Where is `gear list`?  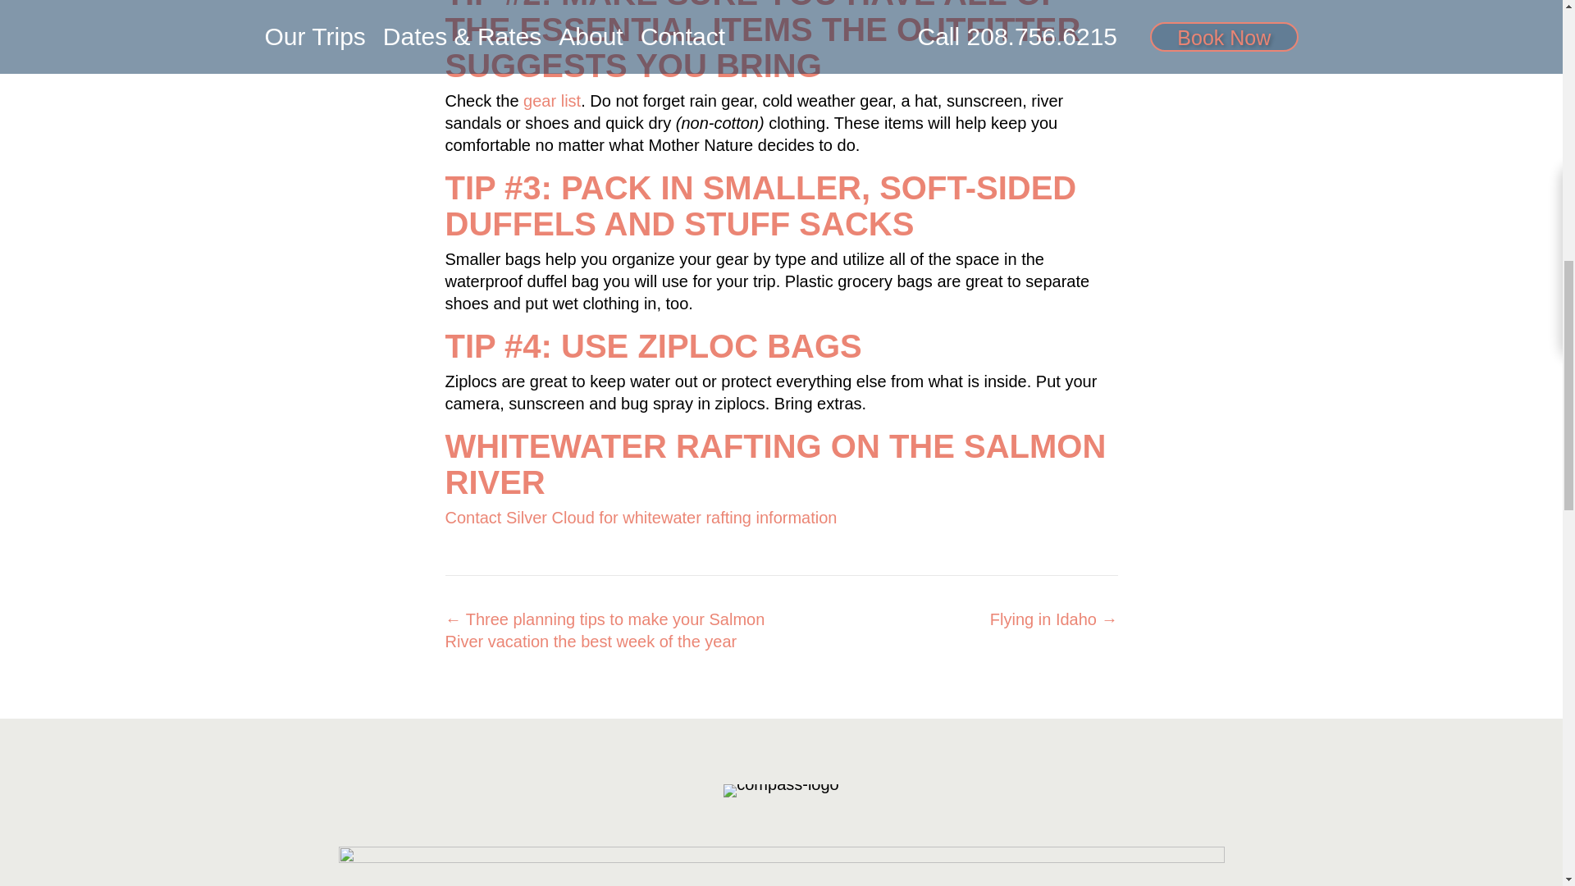
gear list is located at coordinates (551, 100).